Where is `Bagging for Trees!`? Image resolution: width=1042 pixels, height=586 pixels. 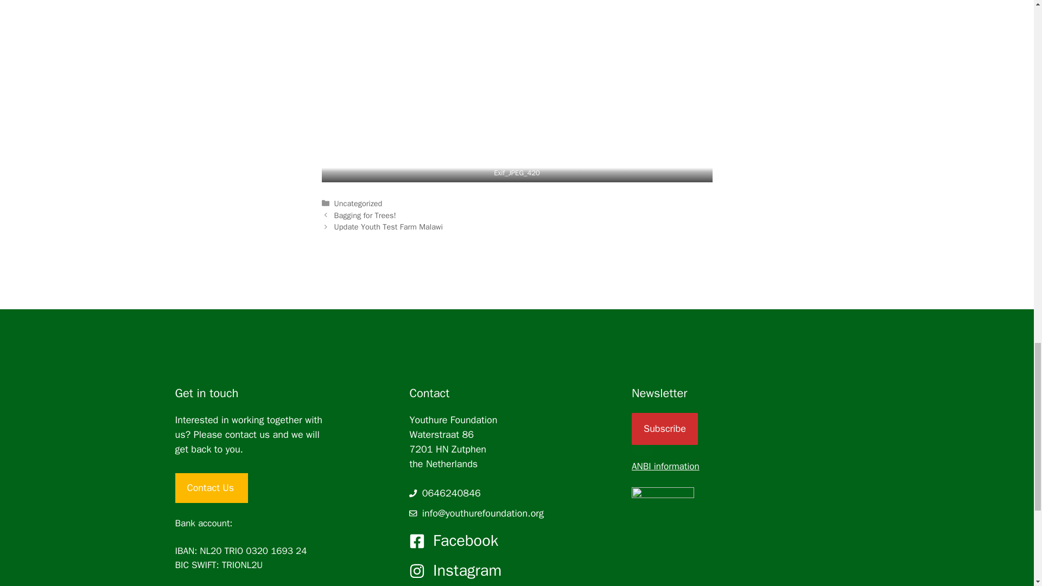 Bagging for Trees! is located at coordinates (365, 215).